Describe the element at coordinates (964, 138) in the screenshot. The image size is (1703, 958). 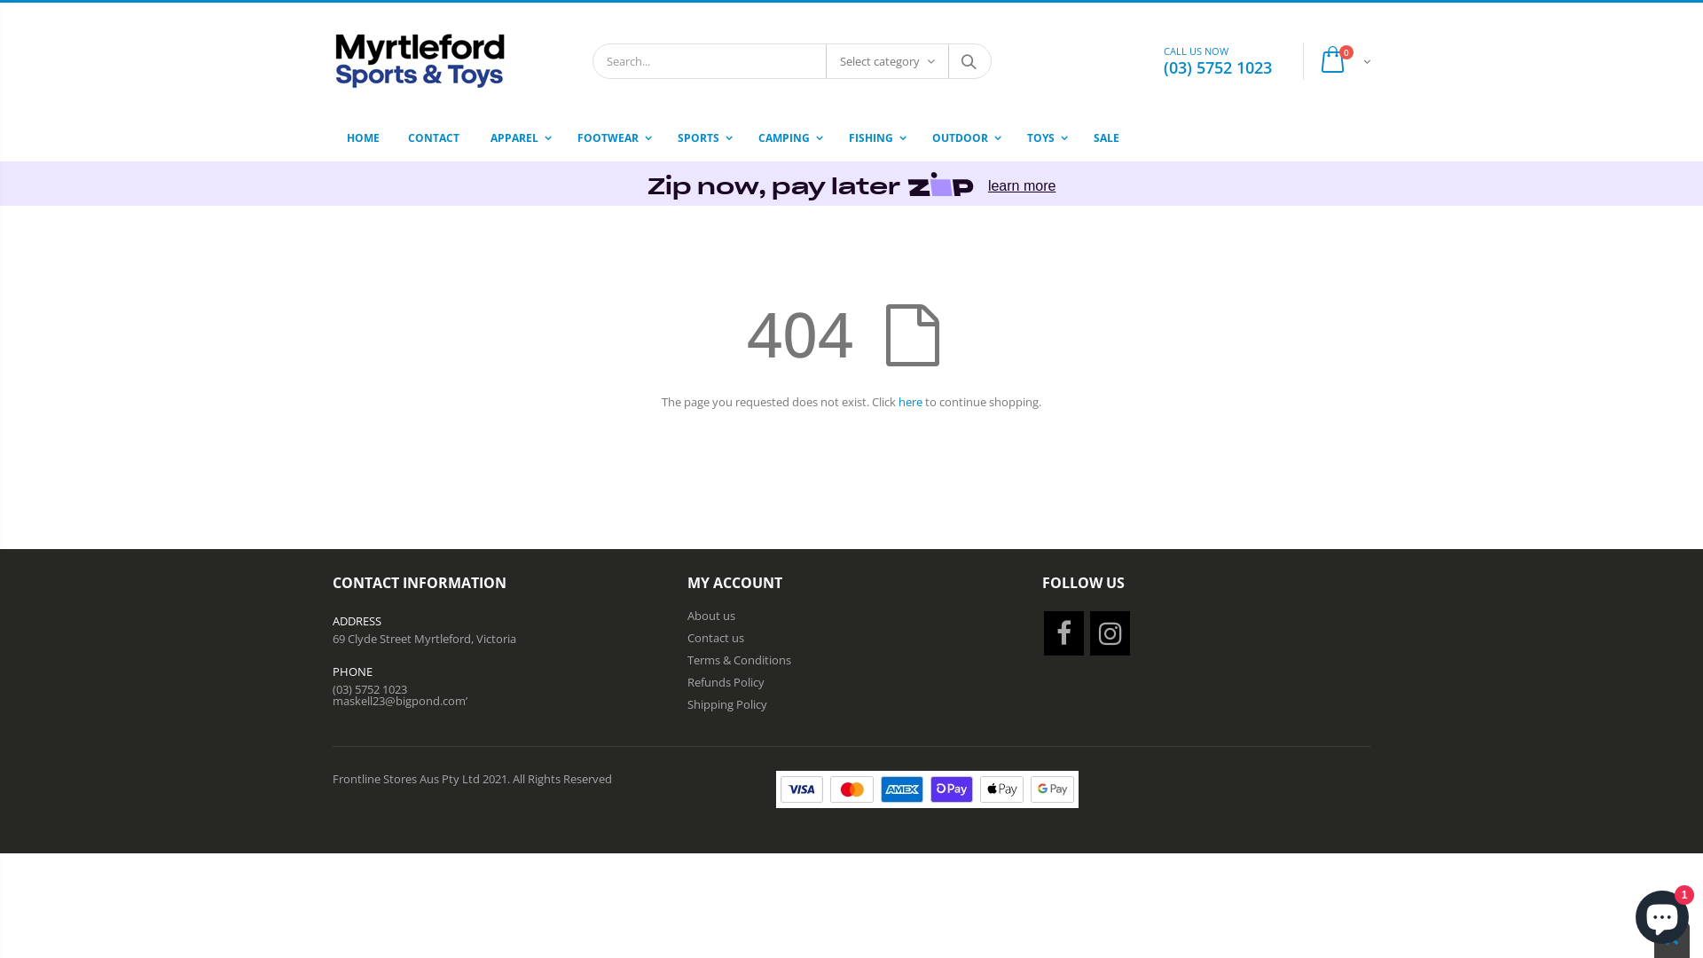
I see `OUTDOOR` at that location.